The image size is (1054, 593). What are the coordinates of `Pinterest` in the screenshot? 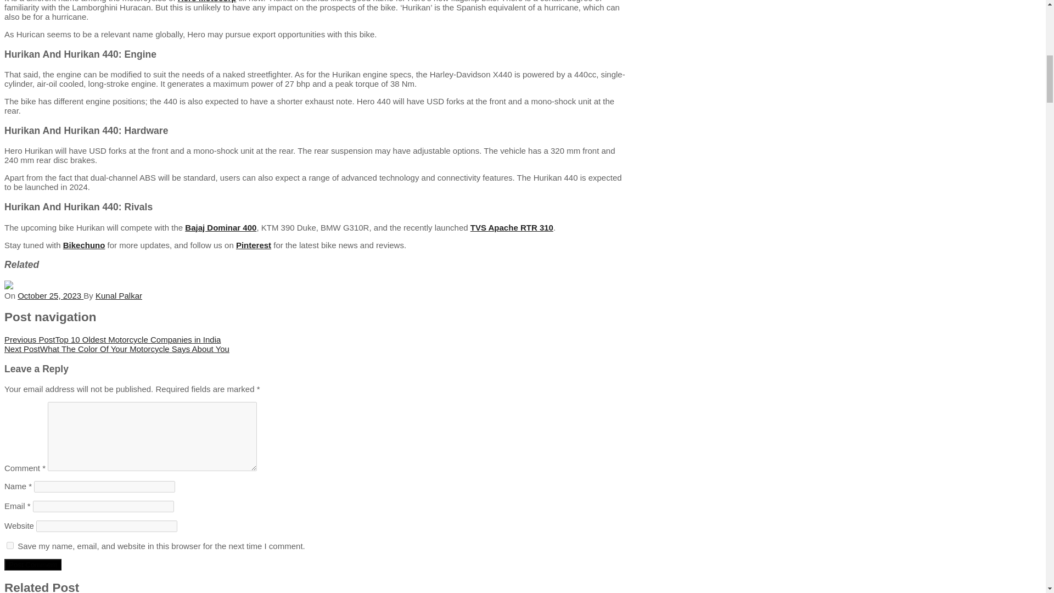 It's located at (254, 245).